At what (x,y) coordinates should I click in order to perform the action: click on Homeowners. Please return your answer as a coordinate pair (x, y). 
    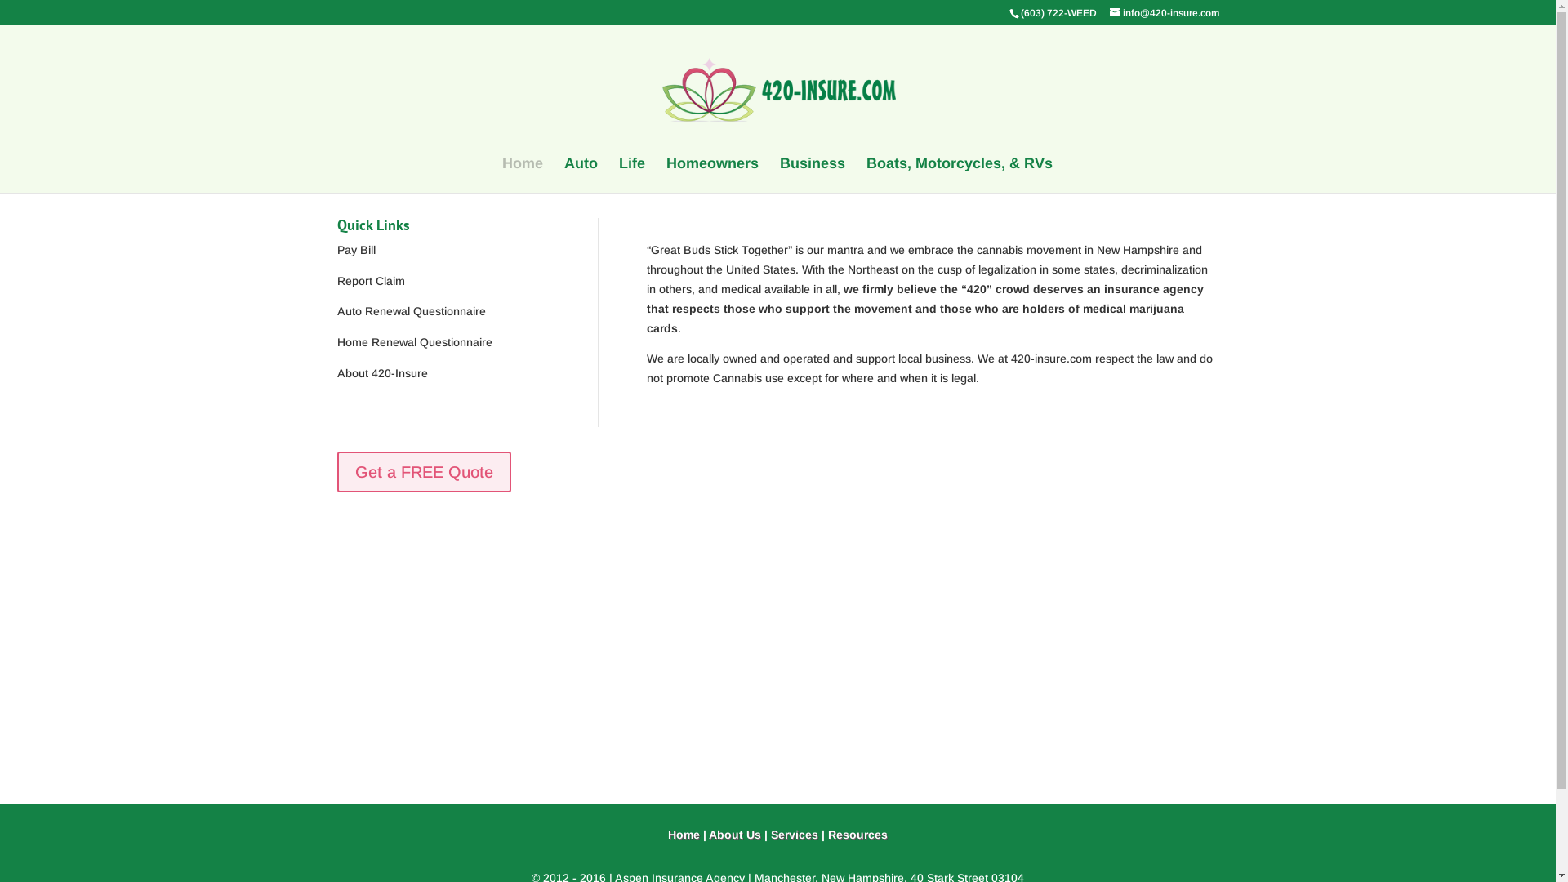
    Looking at the image, I should click on (712, 175).